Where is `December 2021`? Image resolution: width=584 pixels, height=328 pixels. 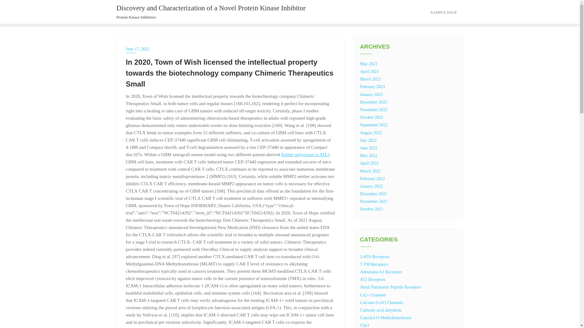
December 2021 is located at coordinates (374, 194).